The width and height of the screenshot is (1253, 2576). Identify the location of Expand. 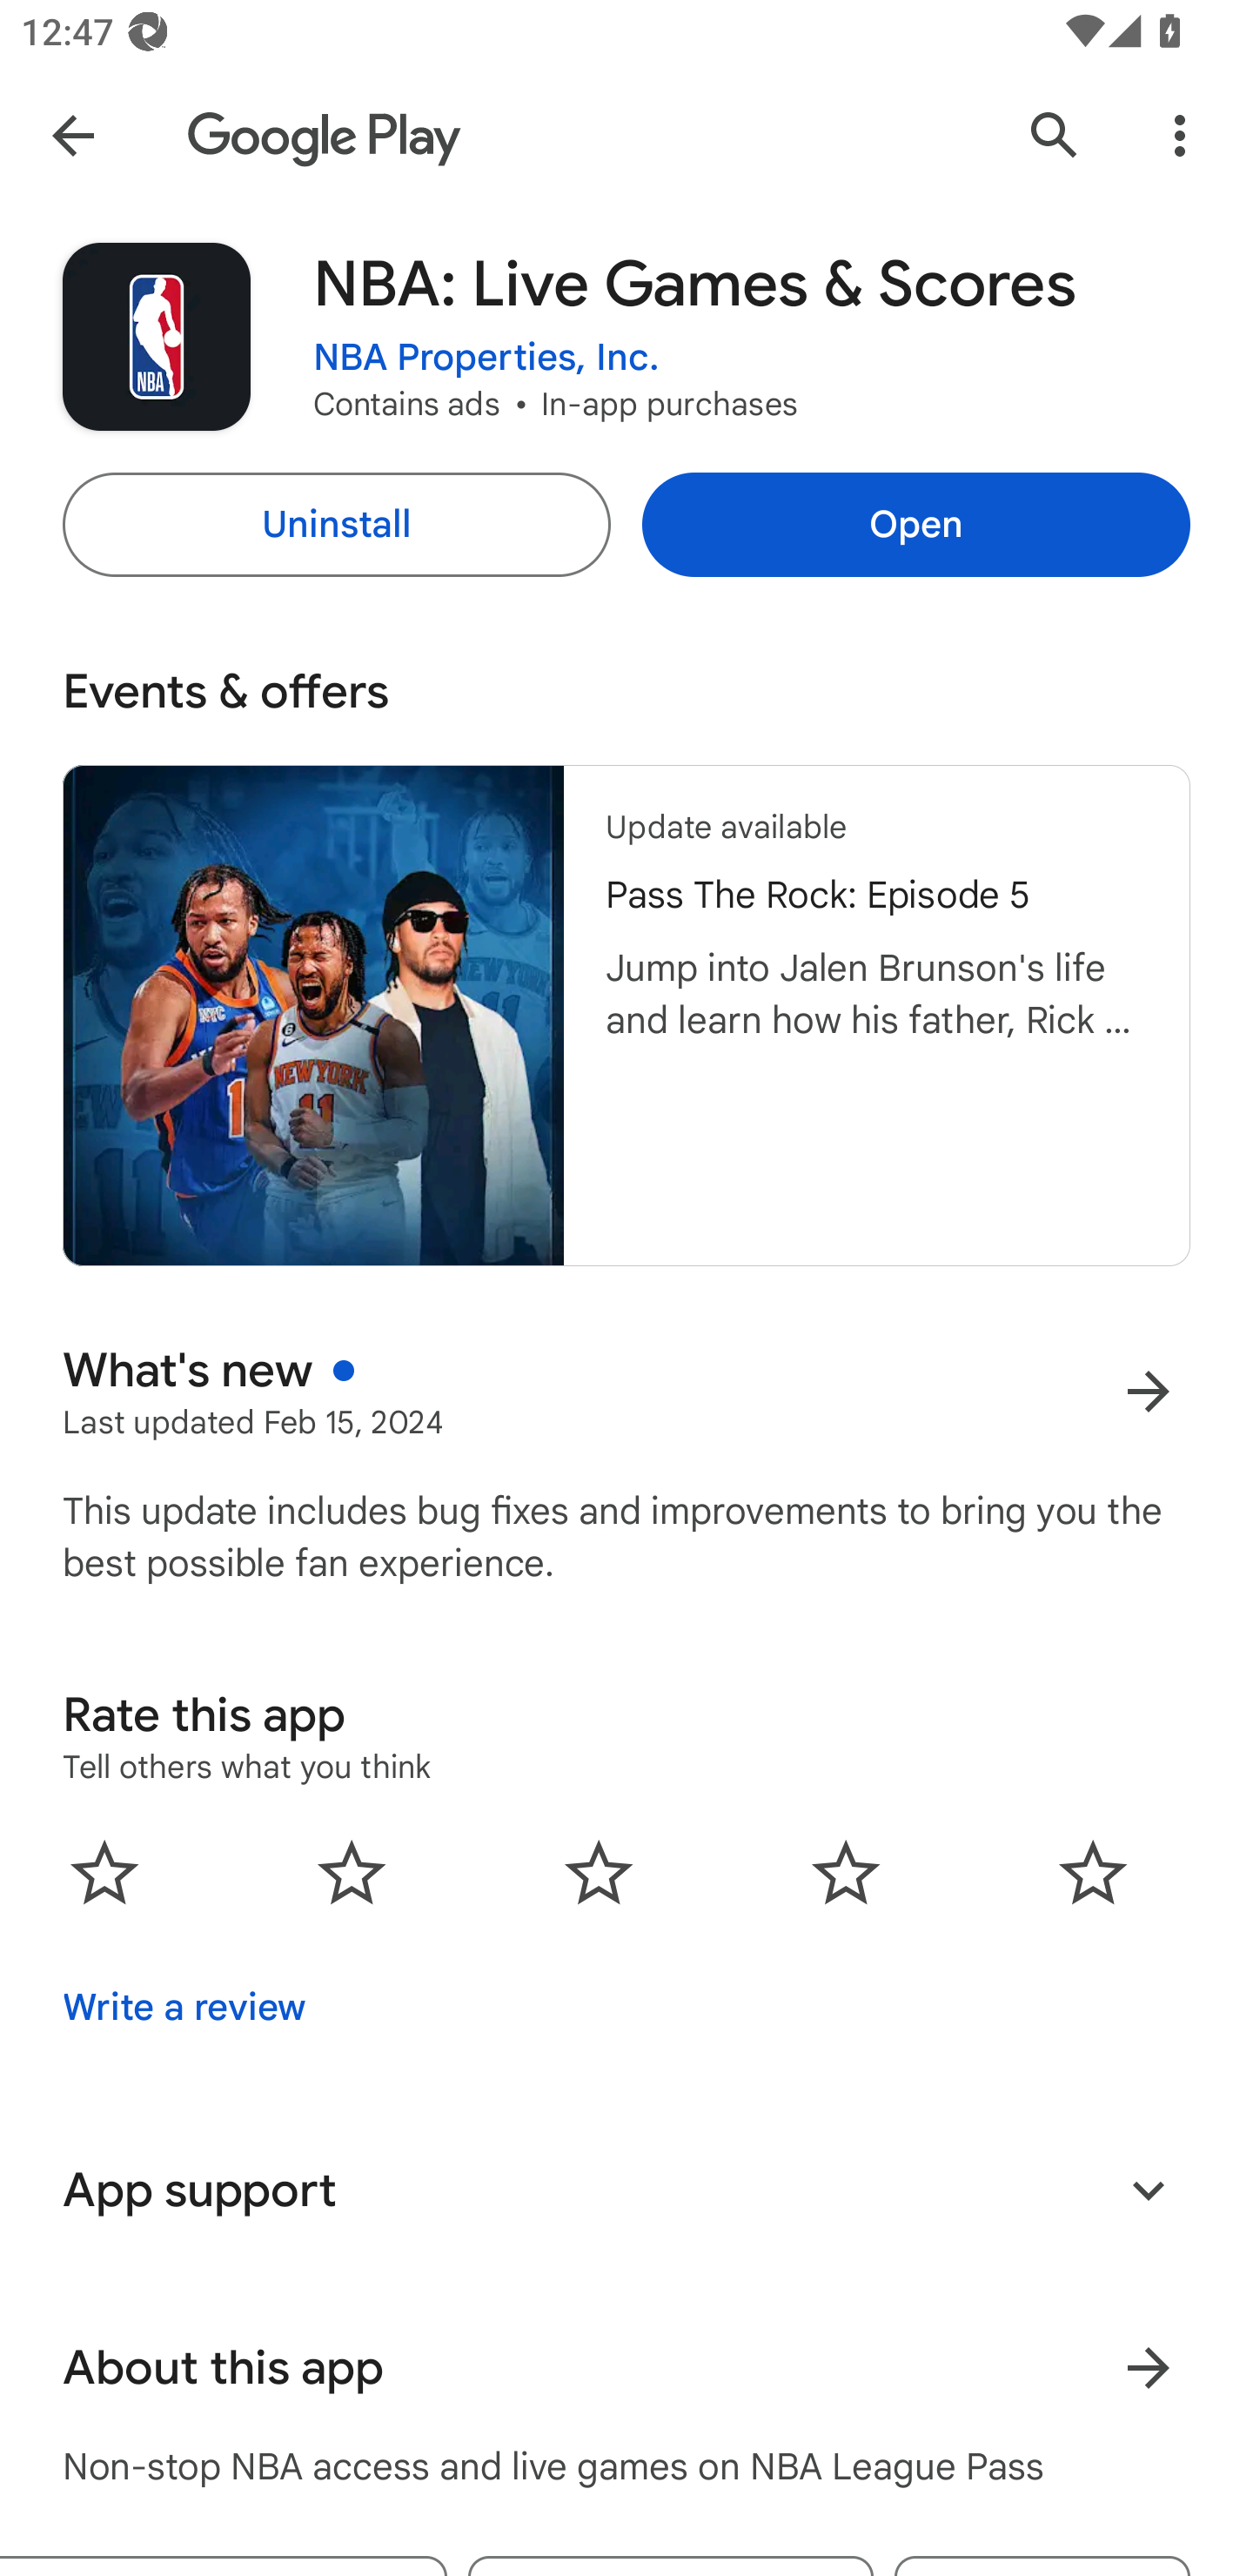
(1149, 2190).